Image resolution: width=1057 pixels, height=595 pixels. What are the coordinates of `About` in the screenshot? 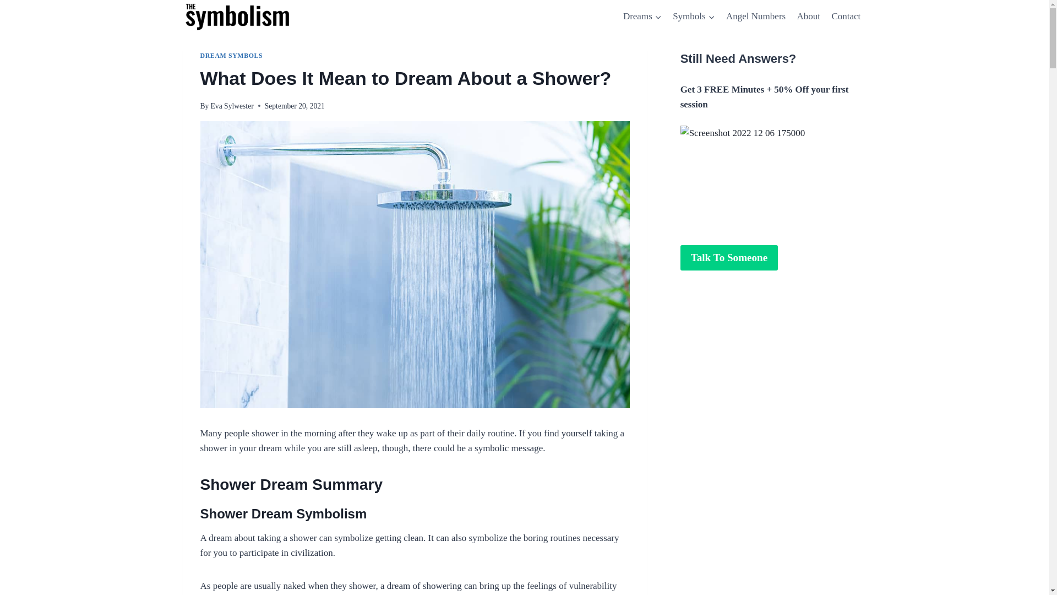 It's located at (808, 17).